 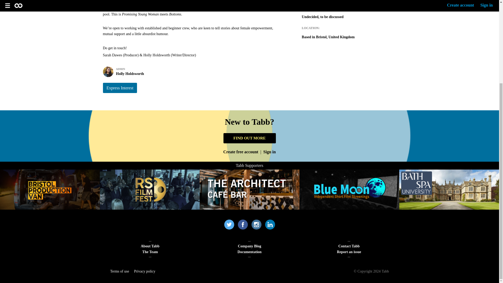 I want to click on Reel Social film festival, so click(x=50, y=189).